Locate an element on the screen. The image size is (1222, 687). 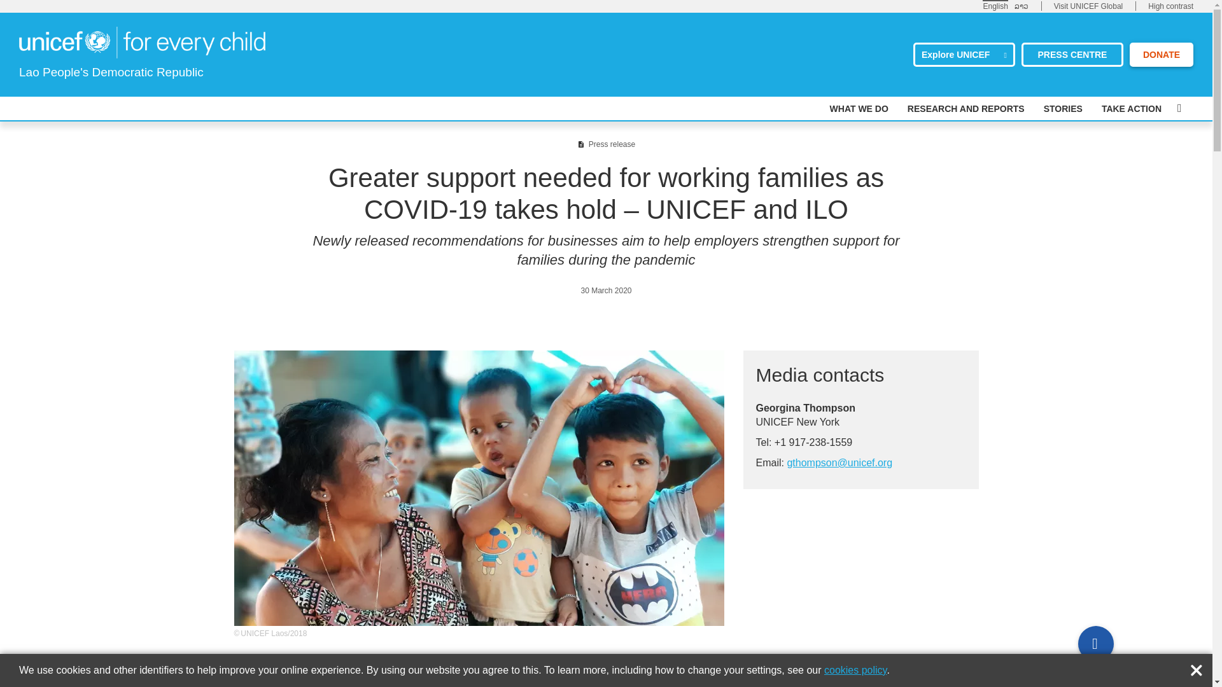
Visit UNICEF Global is located at coordinates (1088, 6).